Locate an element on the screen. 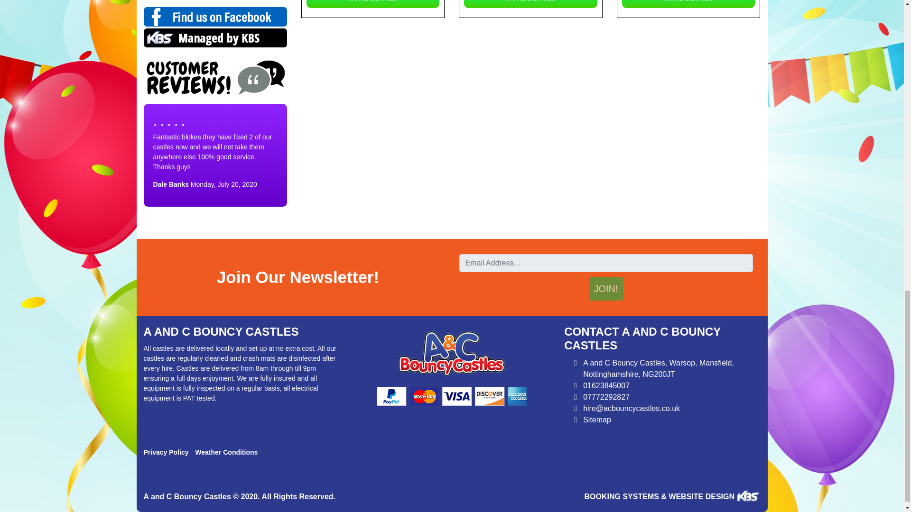 The width and height of the screenshot is (911, 512). Join! is located at coordinates (605, 288).